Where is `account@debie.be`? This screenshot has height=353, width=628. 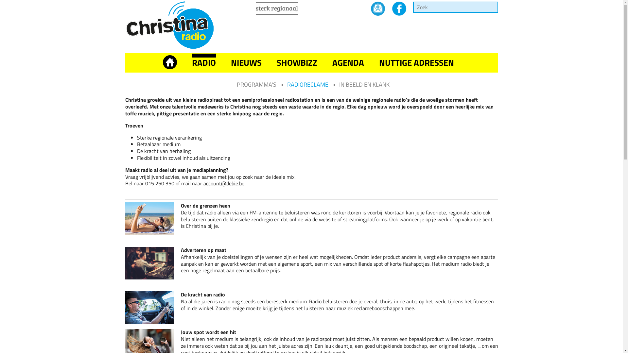 account@debie.be is located at coordinates (224, 183).